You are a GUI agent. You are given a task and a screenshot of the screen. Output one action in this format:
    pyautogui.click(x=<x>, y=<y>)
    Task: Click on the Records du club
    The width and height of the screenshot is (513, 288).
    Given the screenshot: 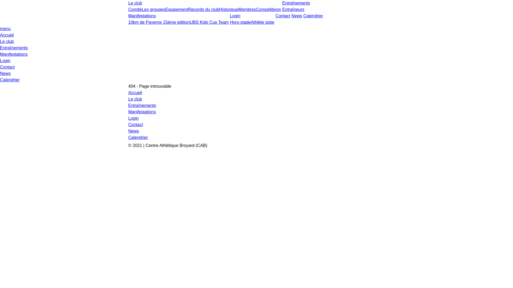 What is the action you would take?
    pyautogui.click(x=204, y=10)
    